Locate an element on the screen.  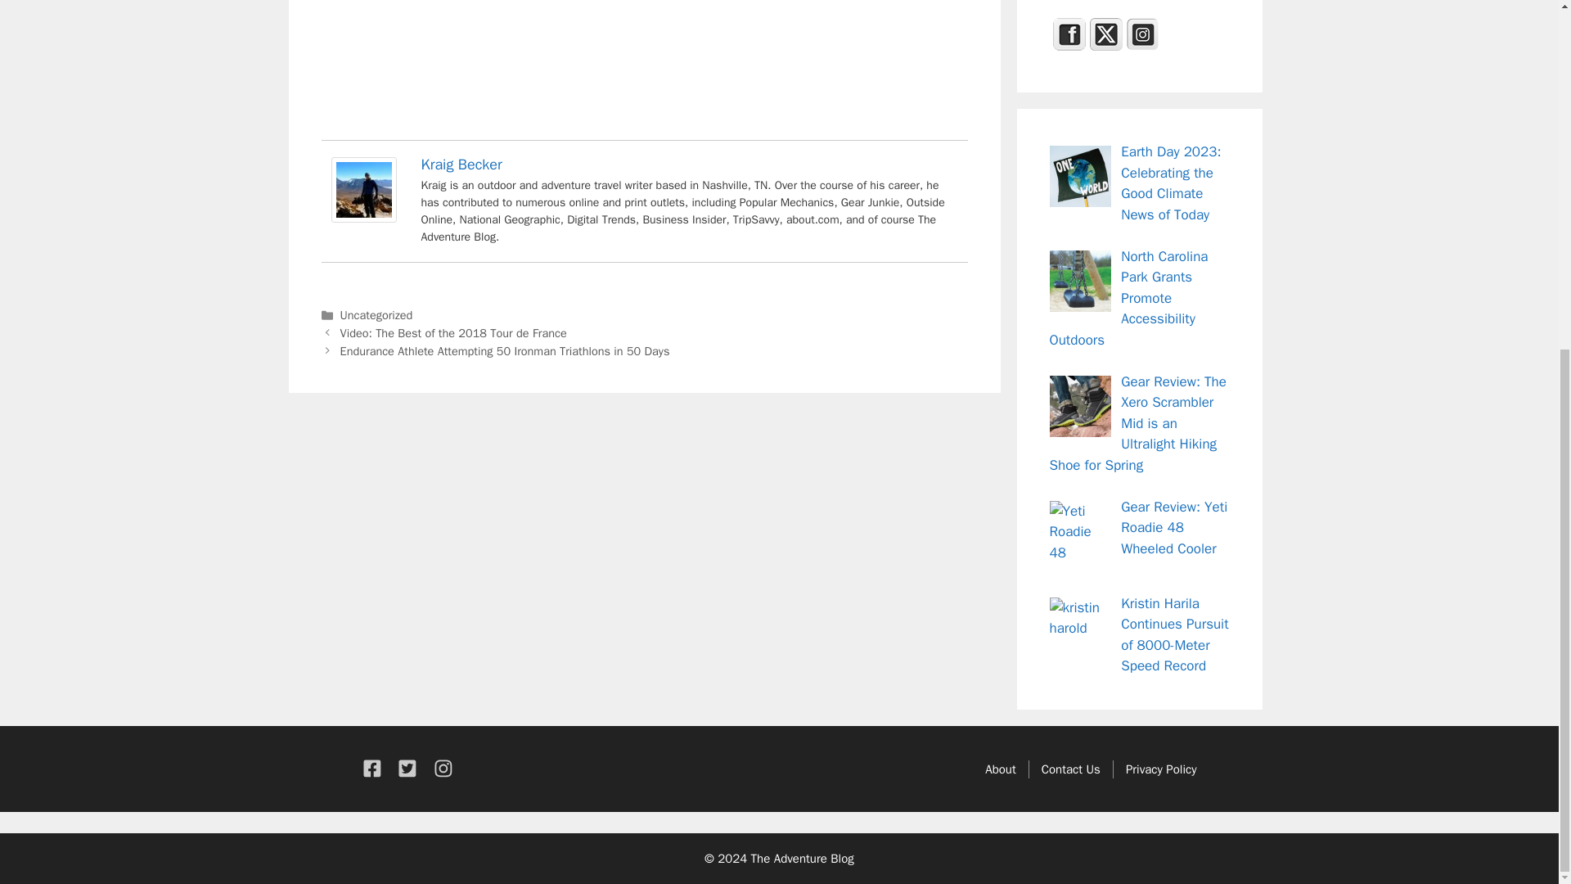
Gear Review: Yeti Roadie 48 Wheeled Cooler is located at coordinates (1173, 528).